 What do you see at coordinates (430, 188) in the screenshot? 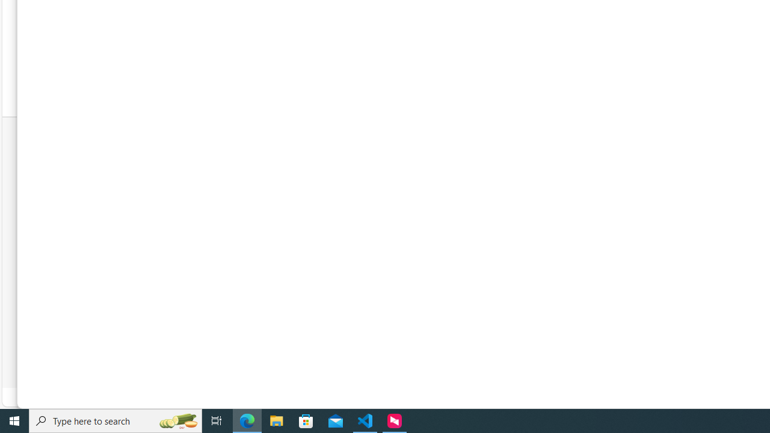
I see `eBay Money Back Guarantee` at bounding box center [430, 188].